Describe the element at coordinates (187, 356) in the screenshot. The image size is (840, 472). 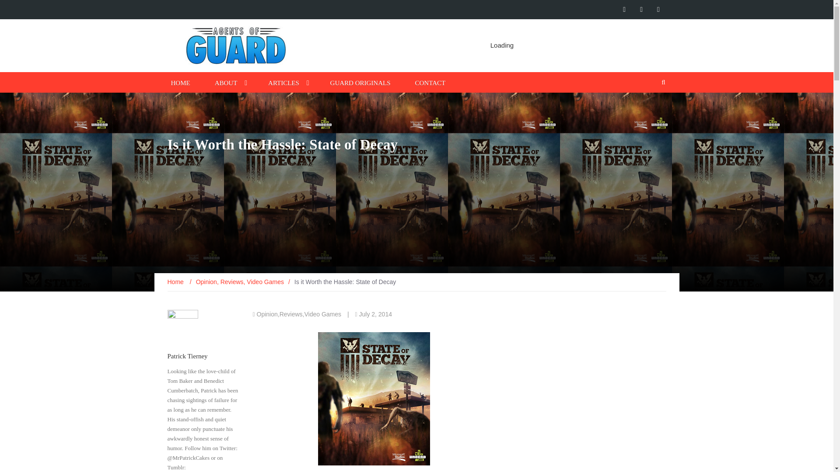
I see `Posts by Patrick Tierney` at that location.